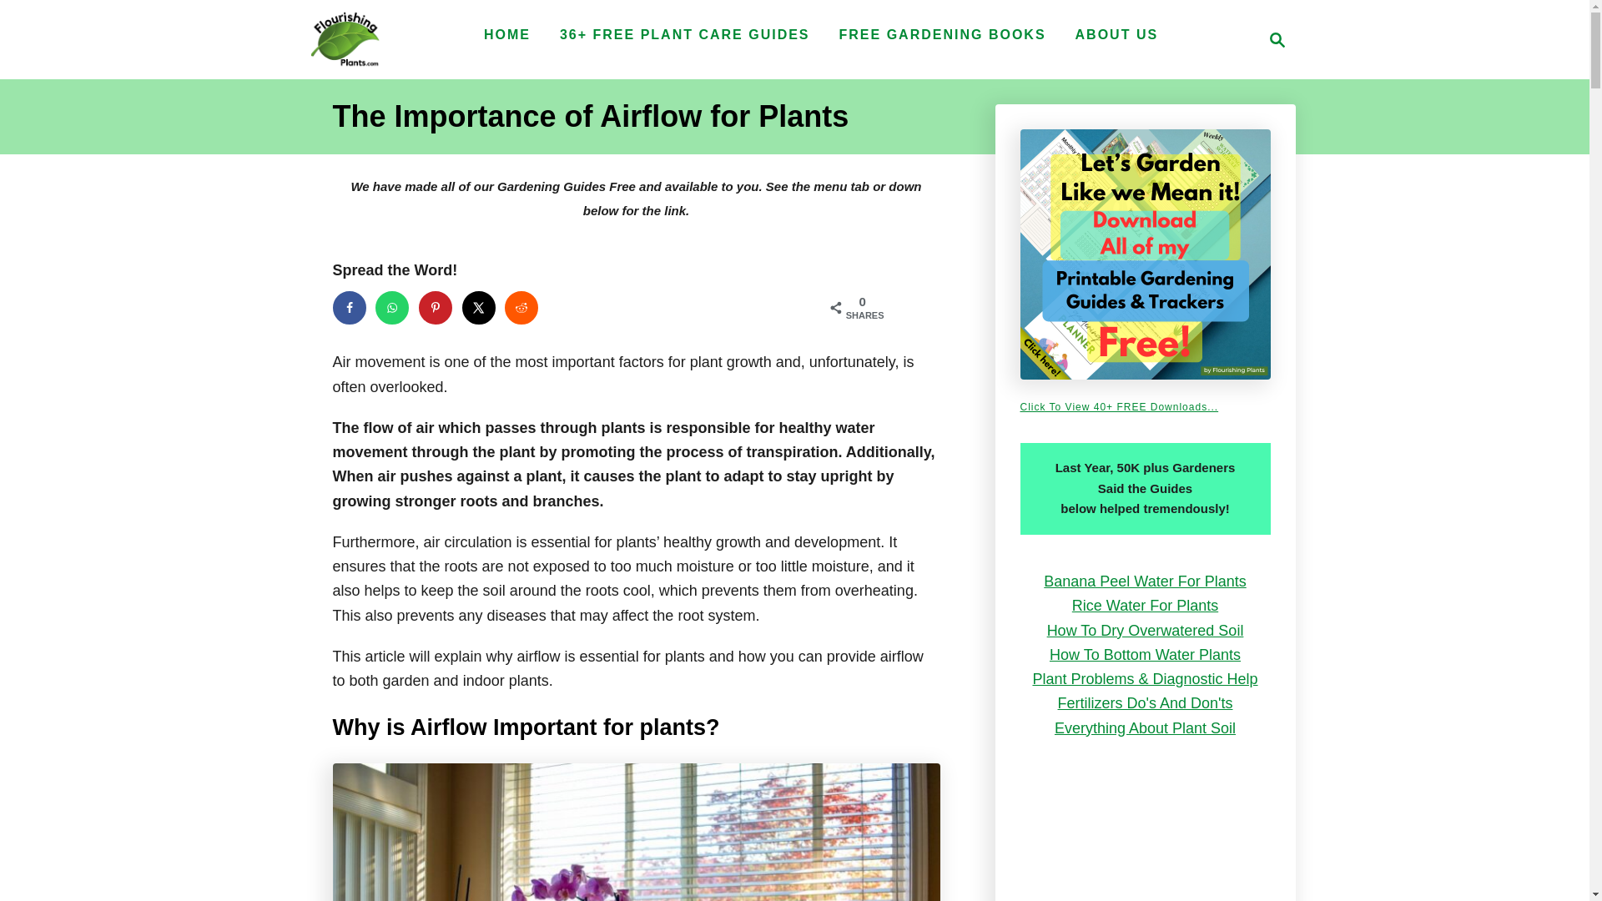  What do you see at coordinates (943, 34) in the screenshot?
I see `FREE GARDENING BOOKS` at bounding box center [943, 34].